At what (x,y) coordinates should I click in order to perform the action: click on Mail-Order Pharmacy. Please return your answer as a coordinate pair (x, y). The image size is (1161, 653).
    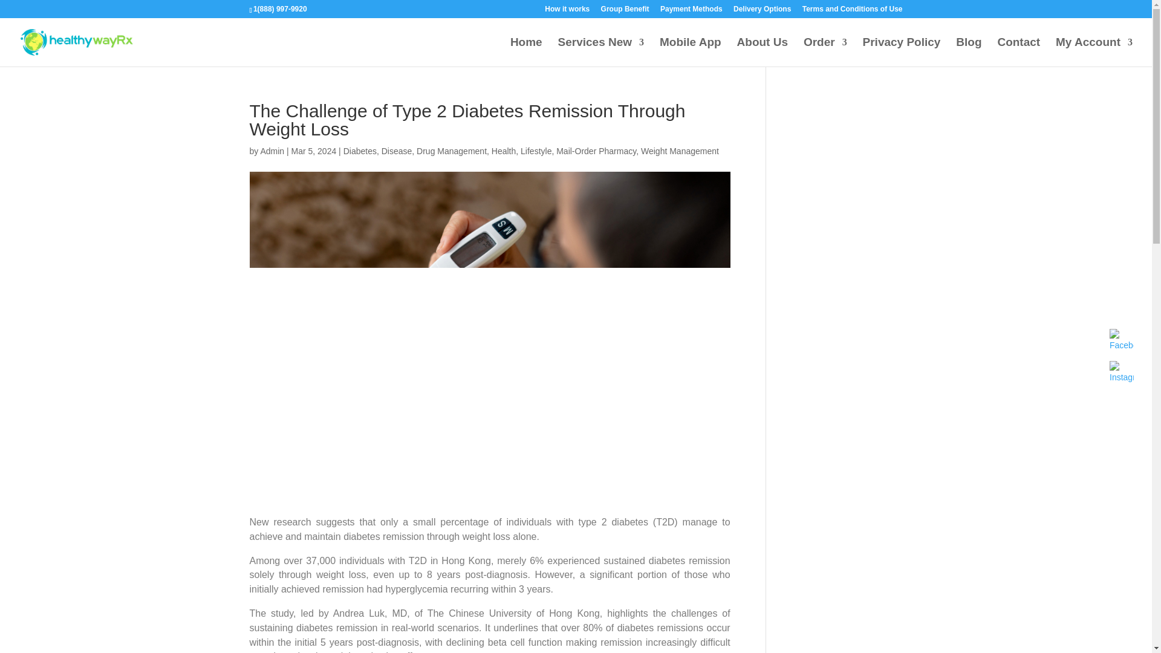
    Looking at the image, I should click on (596, 151).